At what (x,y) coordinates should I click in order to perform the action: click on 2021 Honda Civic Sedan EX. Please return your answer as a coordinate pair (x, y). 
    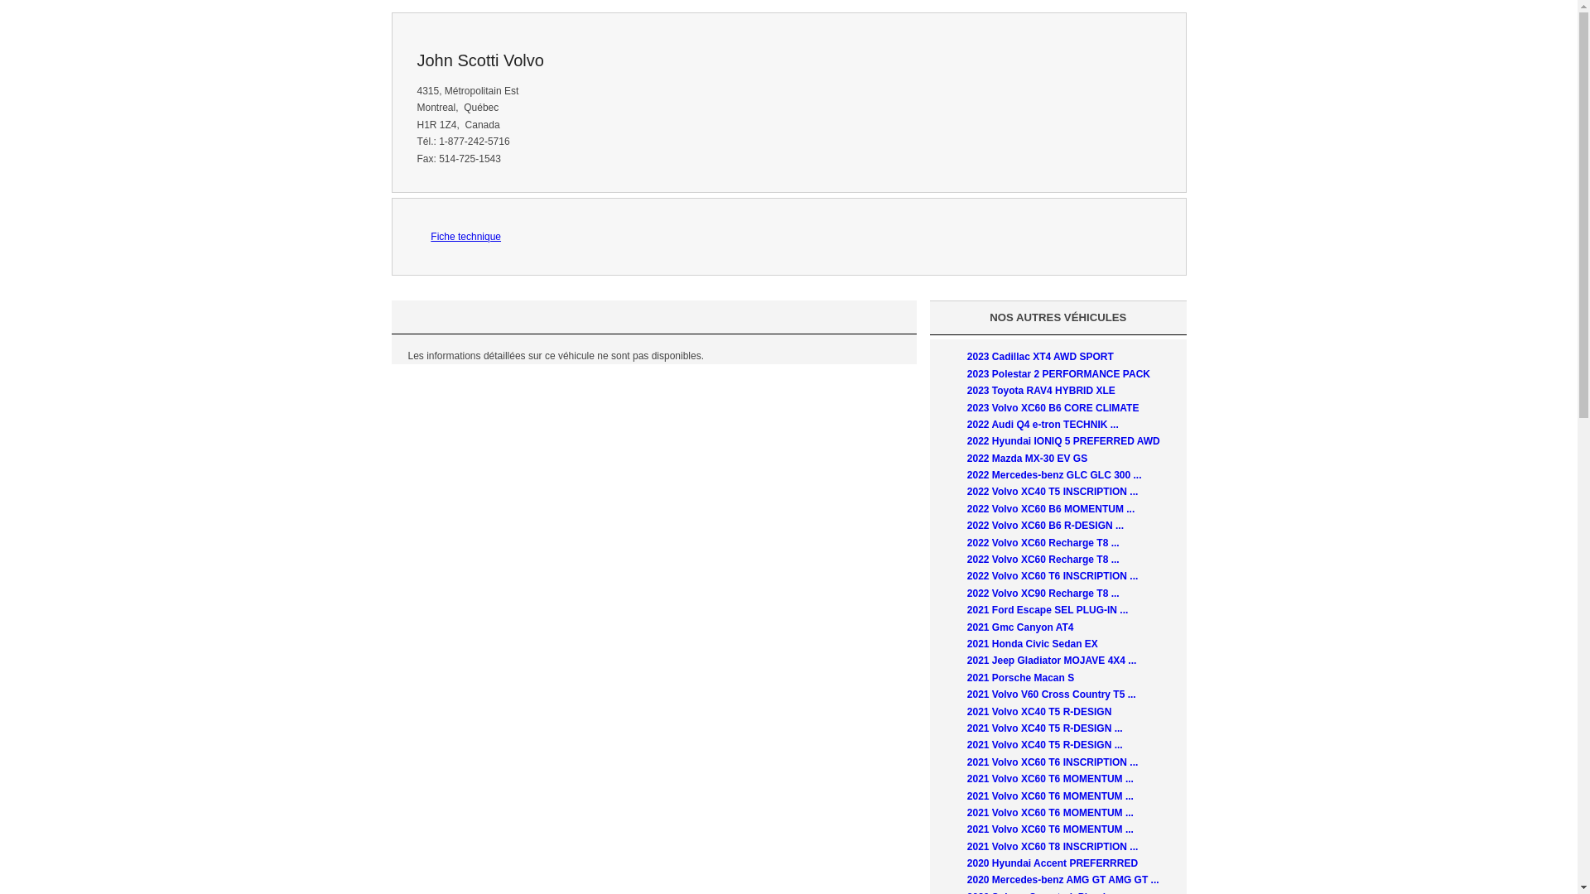
    Looking at the image, I should click on (1033, 644).